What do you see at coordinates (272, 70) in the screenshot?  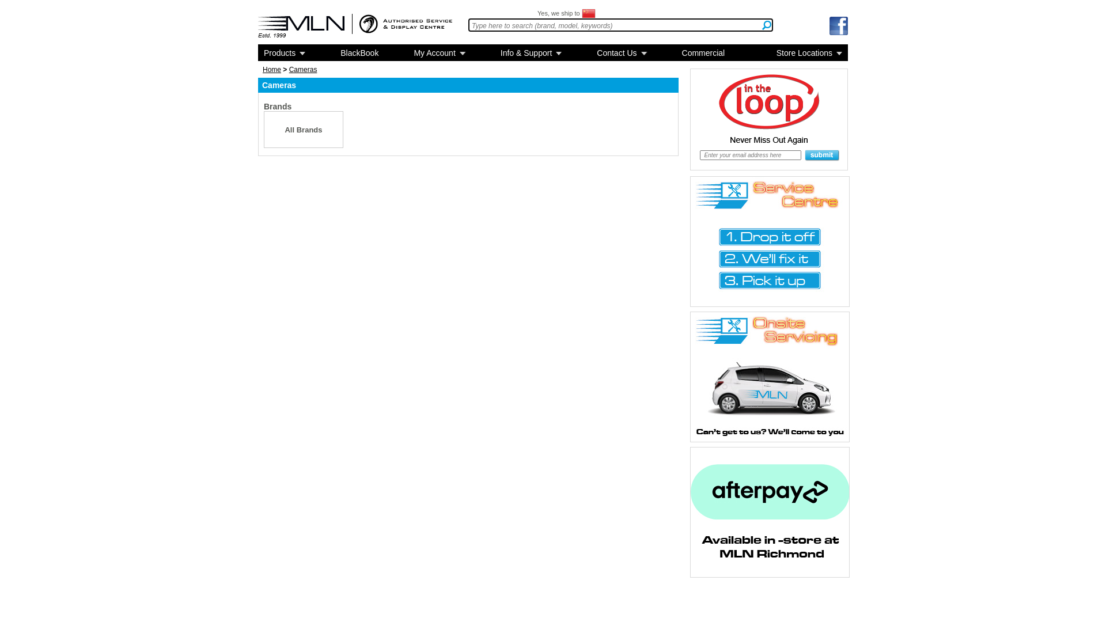 I see `Home` at bounding box center [272, 70].